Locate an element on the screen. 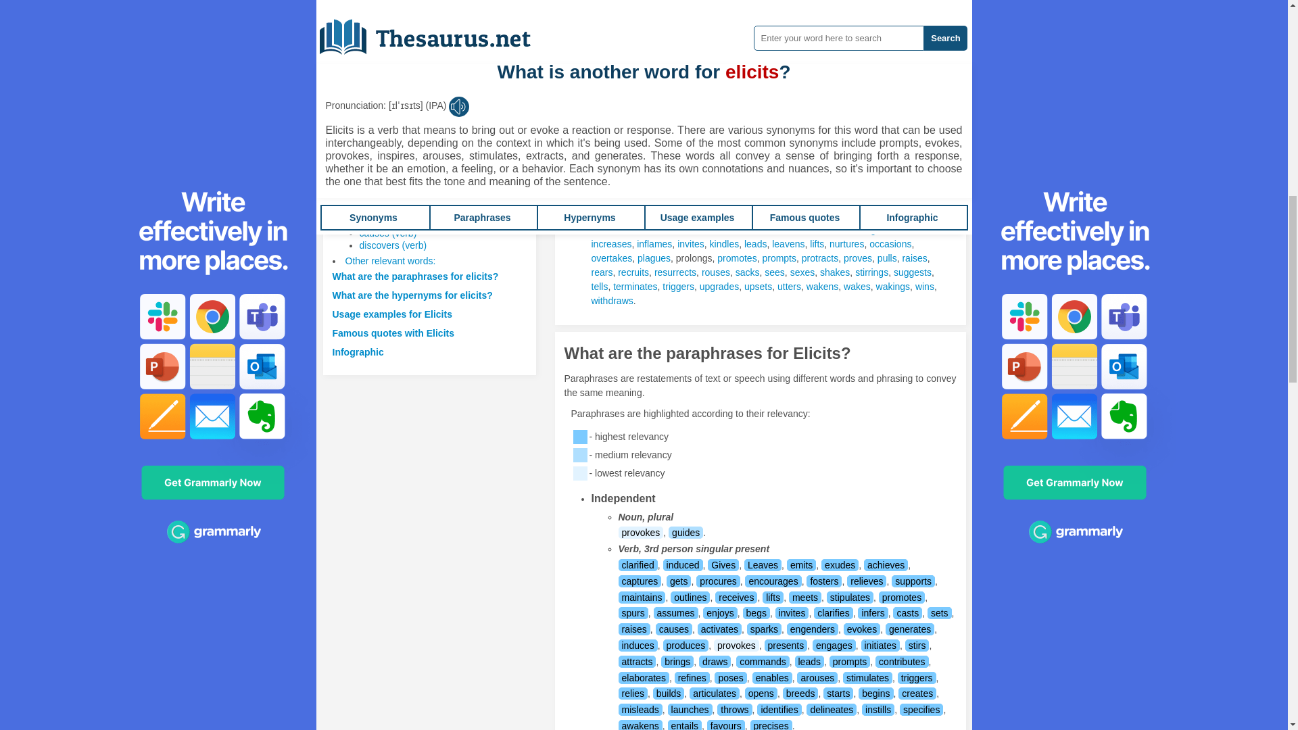 The width and height of the screenshot is (1298, 730). Synonyms for Elicits is located at coordinates (738, 15).